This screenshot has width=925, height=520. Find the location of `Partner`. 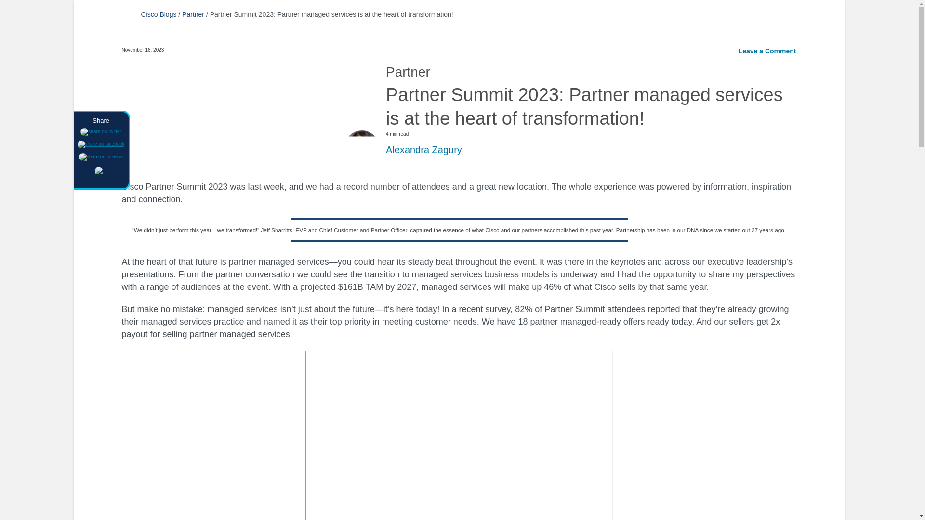

Partner is located at coordinates (193, 14).